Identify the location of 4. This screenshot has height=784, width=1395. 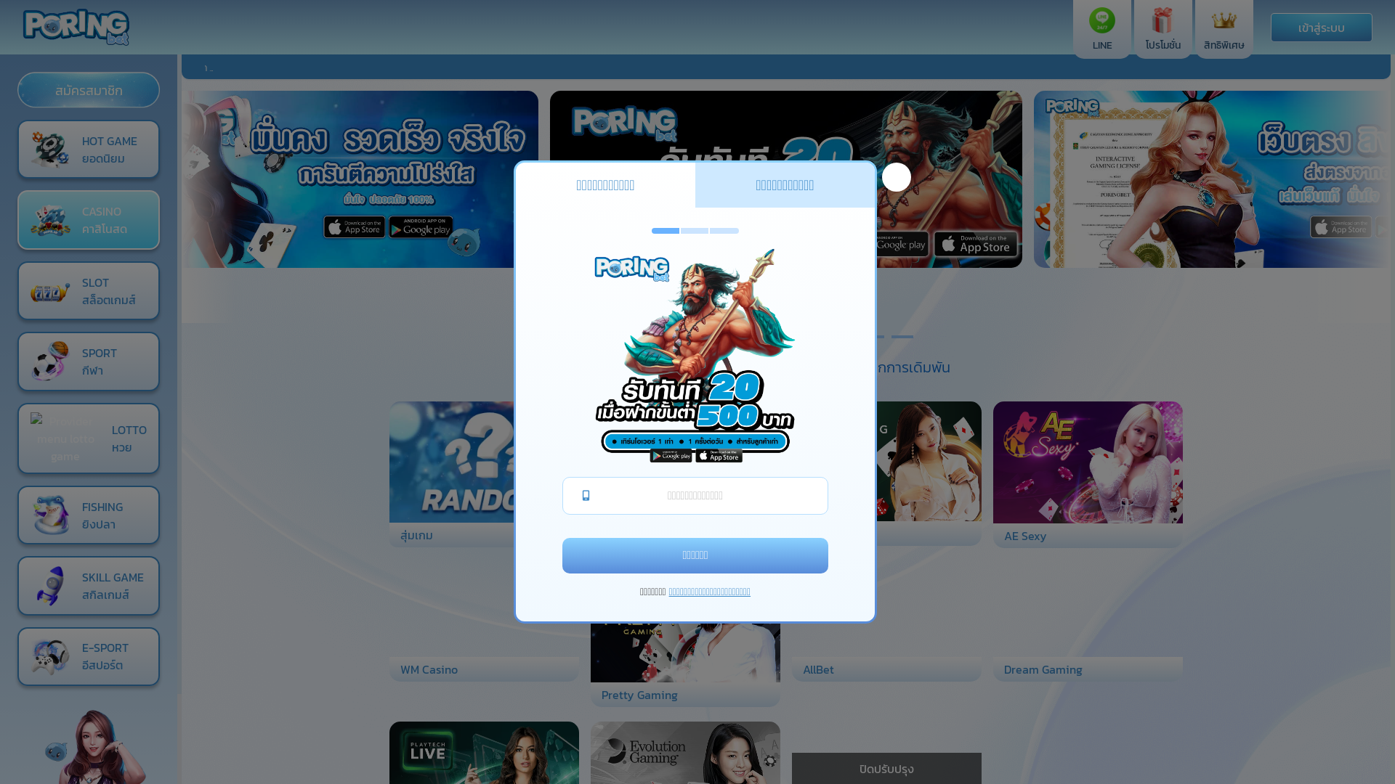
(757, 337).